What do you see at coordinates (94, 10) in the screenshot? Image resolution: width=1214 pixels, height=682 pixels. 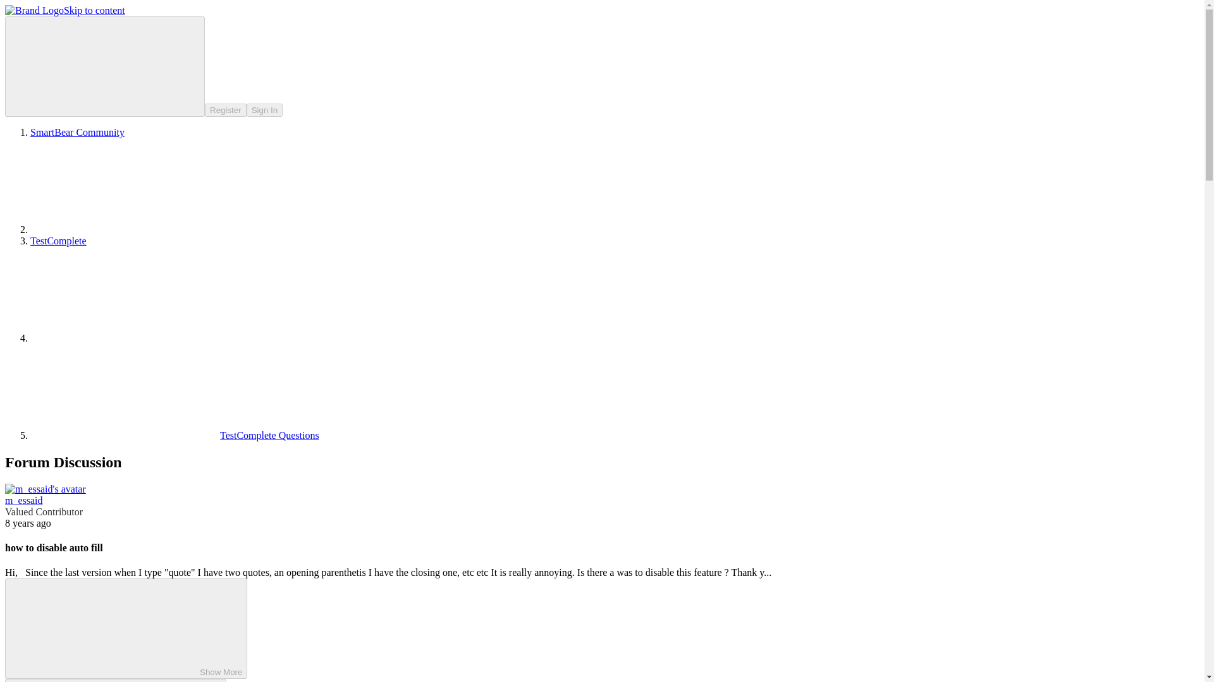 I see `Skip to content` at bounding box center [94, 10].